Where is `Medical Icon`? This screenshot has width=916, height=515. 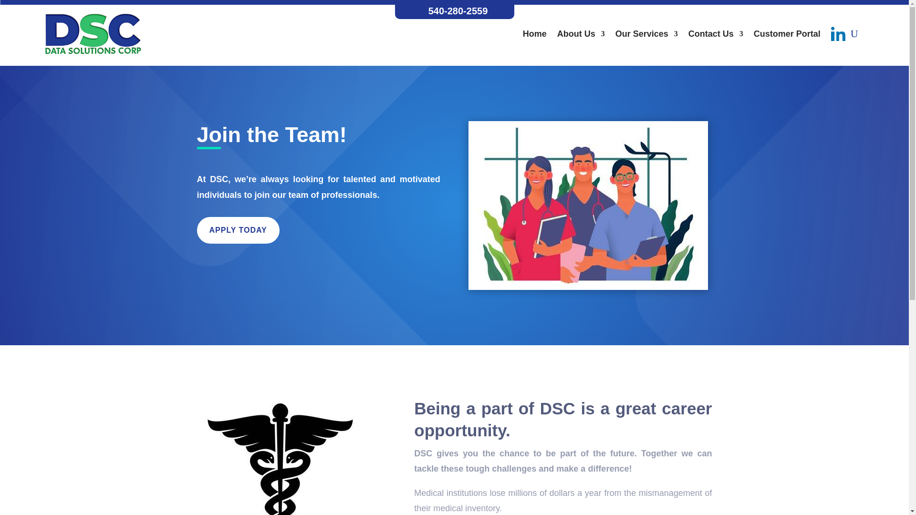 Medical Icon is located at coordinates (280, 456).